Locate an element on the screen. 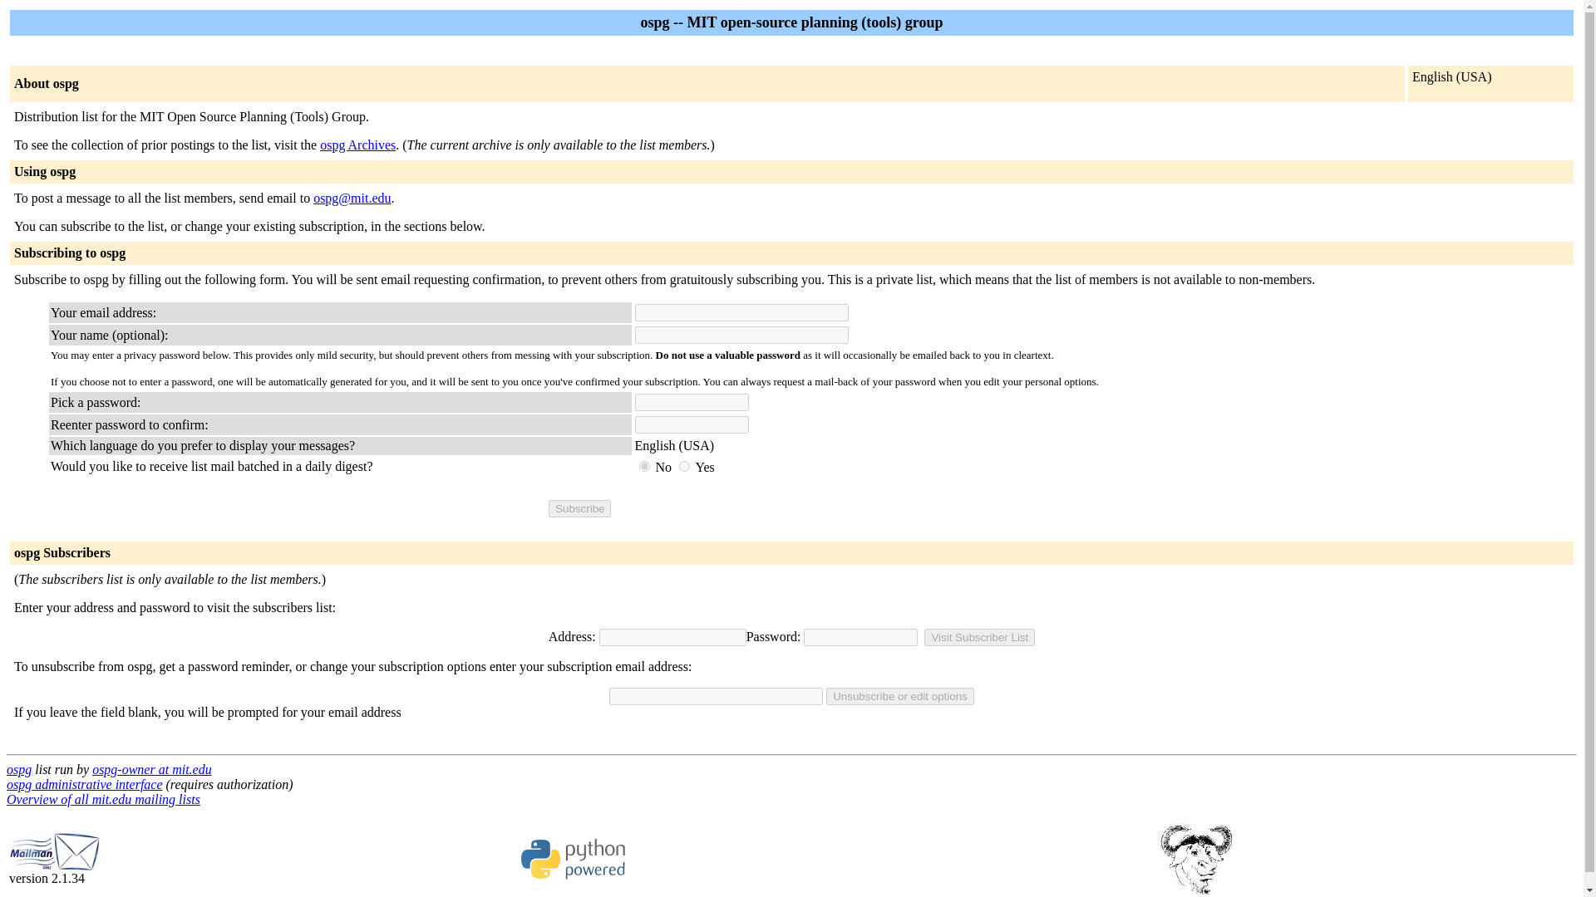 The image size is (1596, 897). Visit Subscriber List is located at coordinates (979, 637).